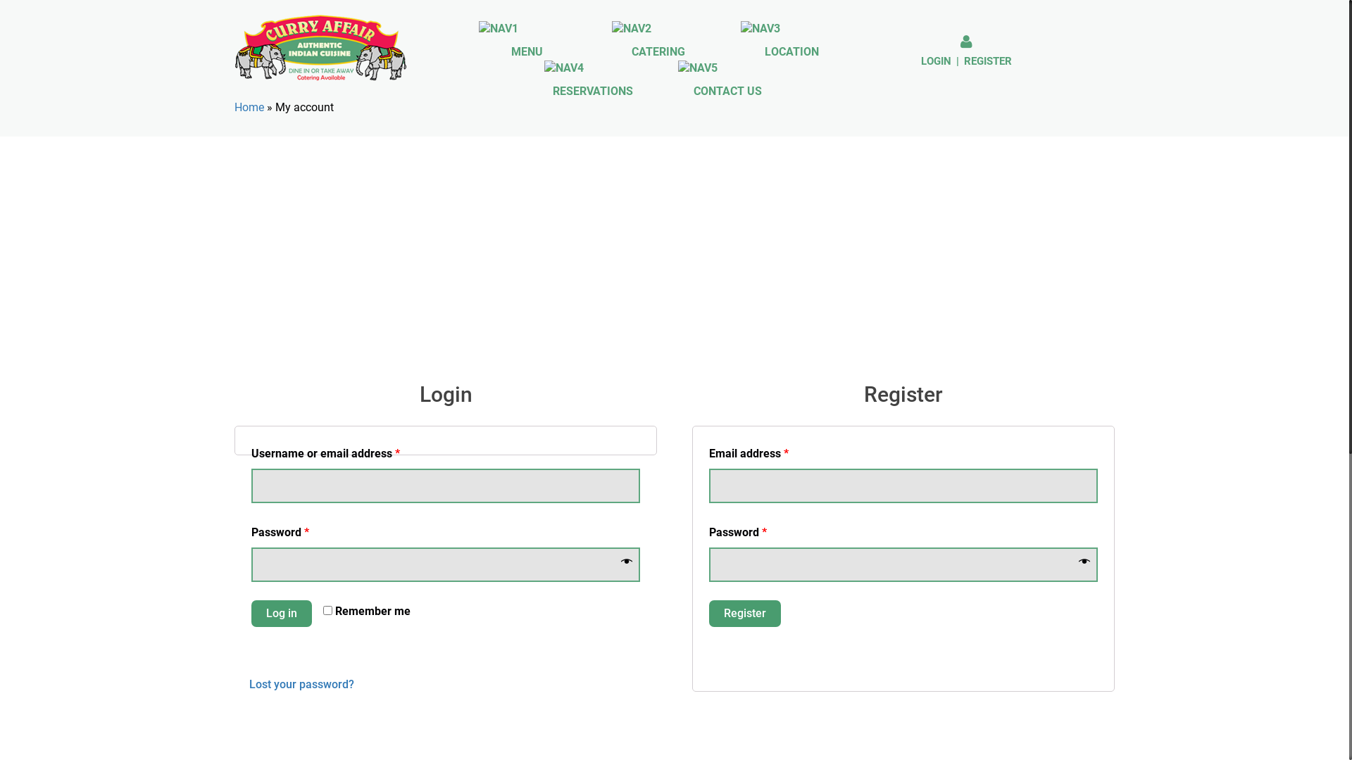 The height and width of the screenshot is (760, 1352). Describe the element at coordinates (988, 61) in the screenshot. I see `REGISTER` at that location.